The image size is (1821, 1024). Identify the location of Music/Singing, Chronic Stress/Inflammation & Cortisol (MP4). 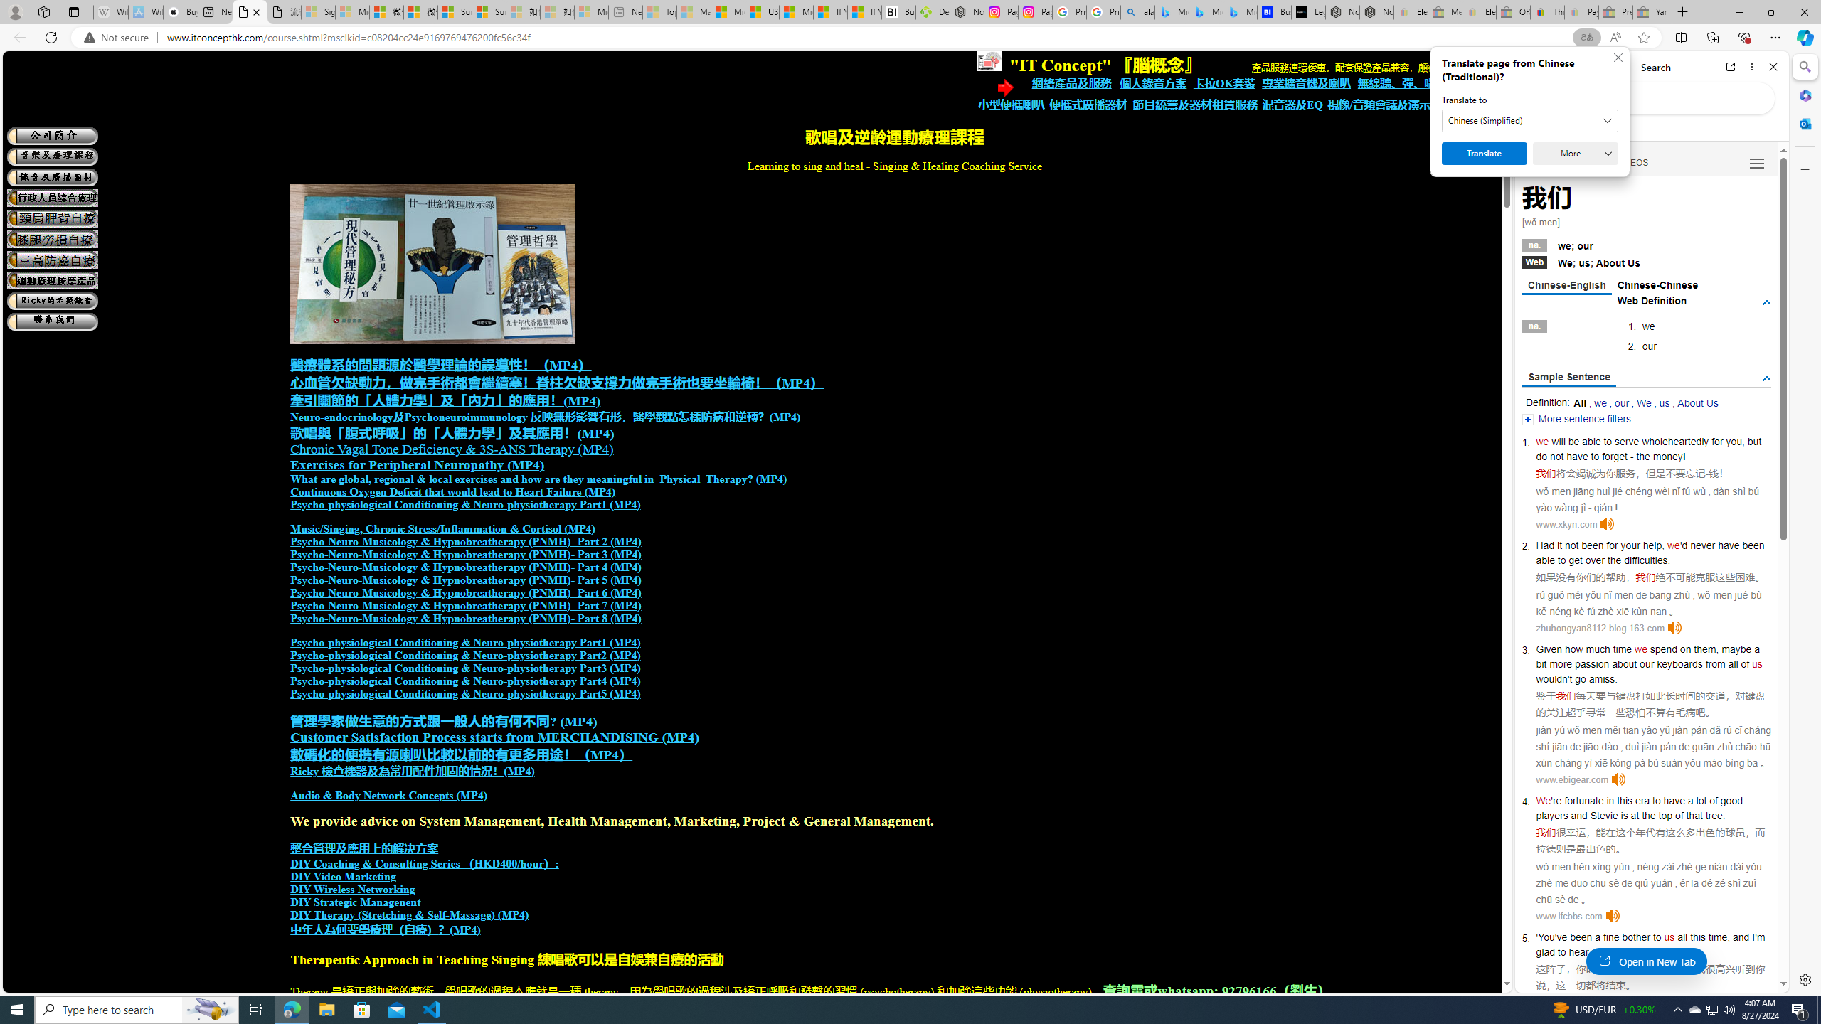
(442, 529).